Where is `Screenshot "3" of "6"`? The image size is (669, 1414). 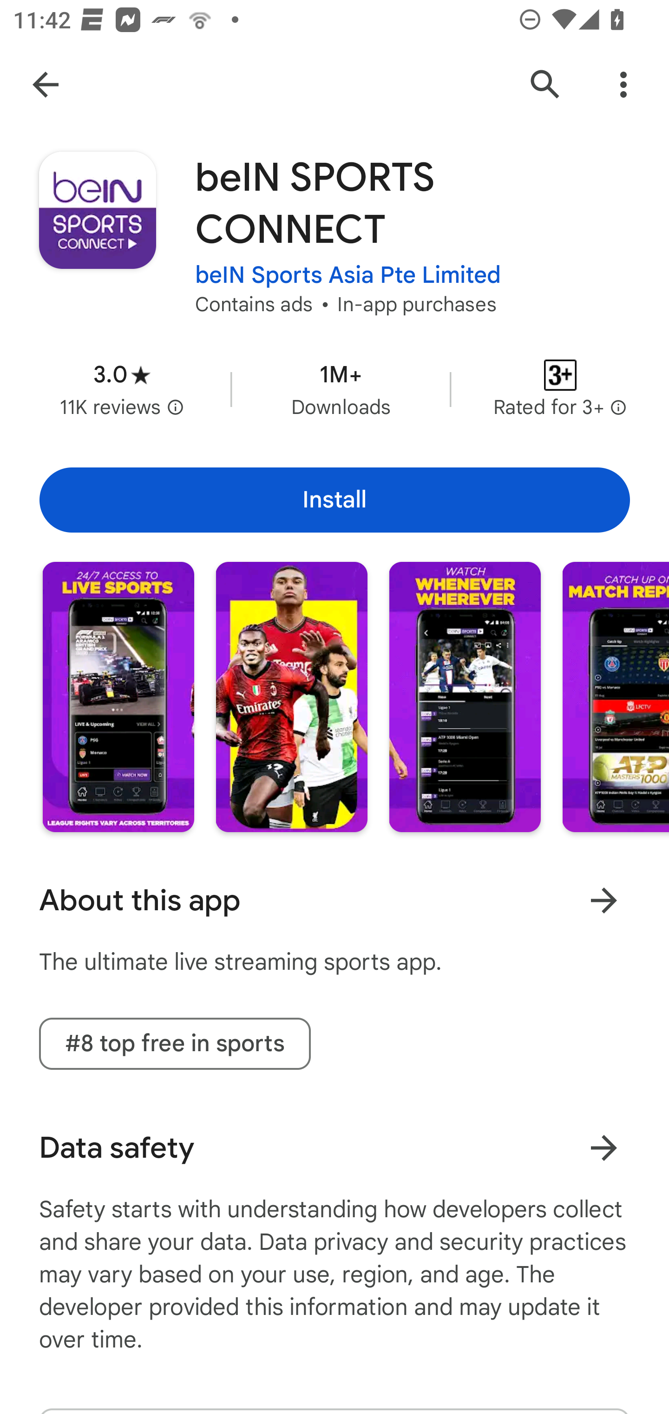
Screenshot "3" of "6" is located at coordinates (465, 696).